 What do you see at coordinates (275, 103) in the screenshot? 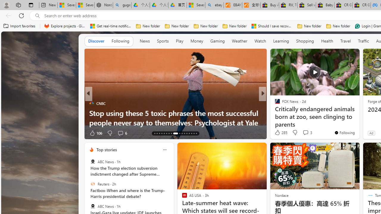
I see `Storyful` at bounding box center [275, 103].